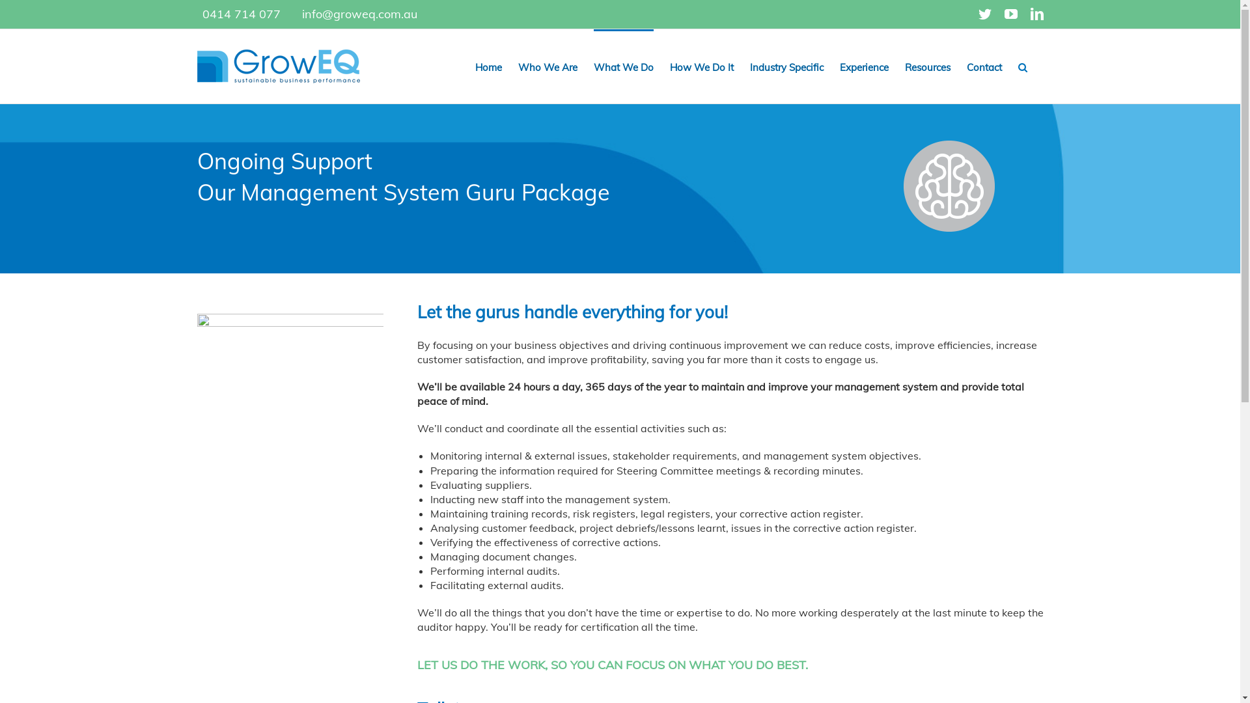 The image size is (1250, 703). What do you see at coordinates (290, 407) in the screenshot?
I see `key-blue` at bounding box center [290, 407].